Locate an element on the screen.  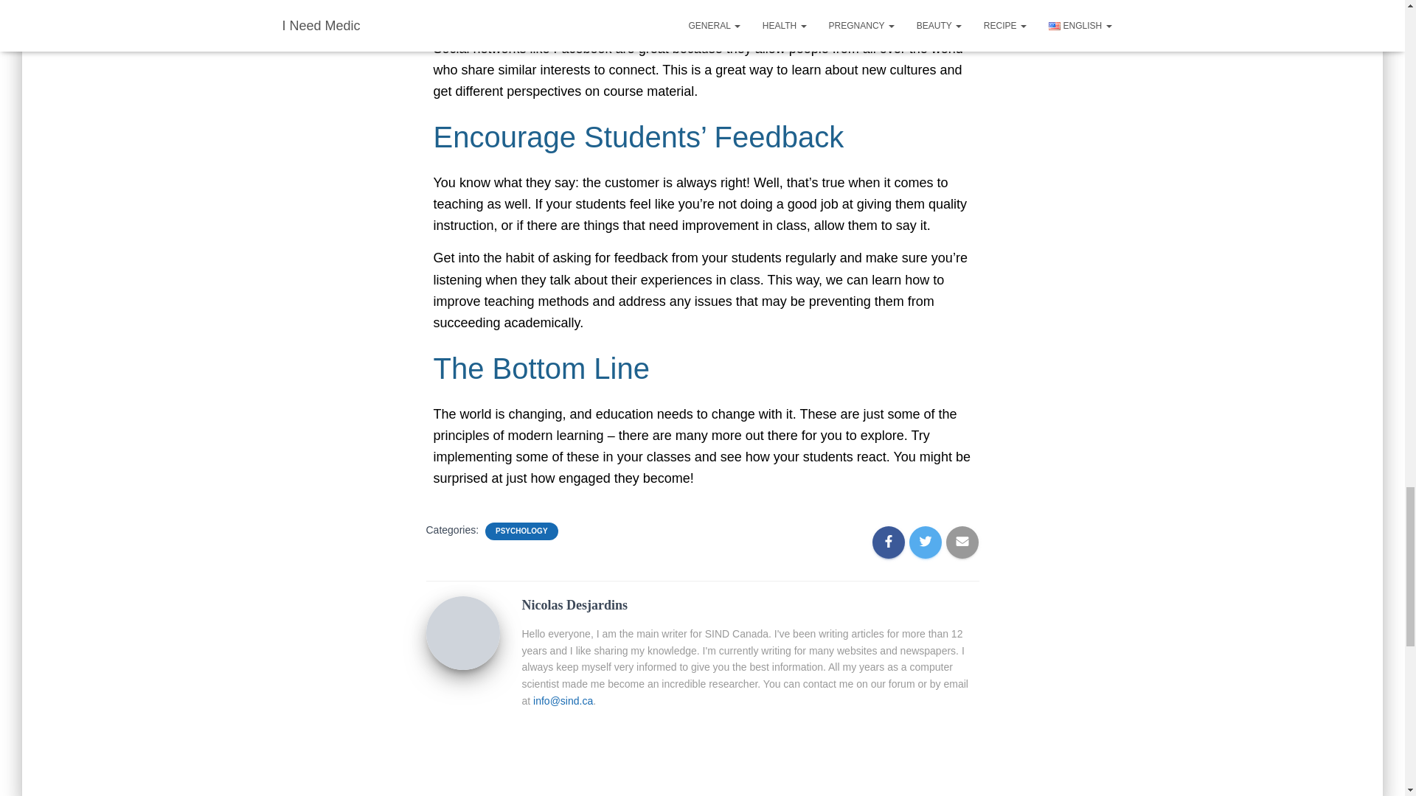
PSYCHOLOGY is located at coordinates (521, 531).